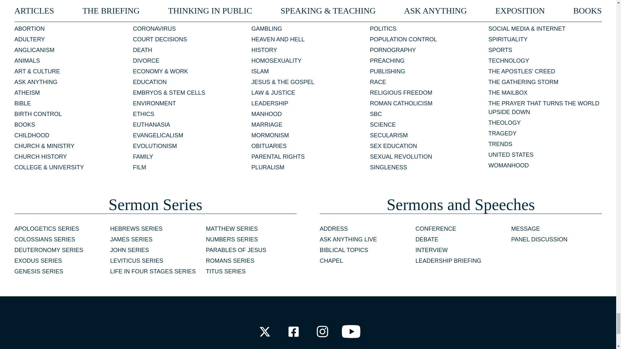  I want to click on Check out our Youtube Channel, so click(351, 332).